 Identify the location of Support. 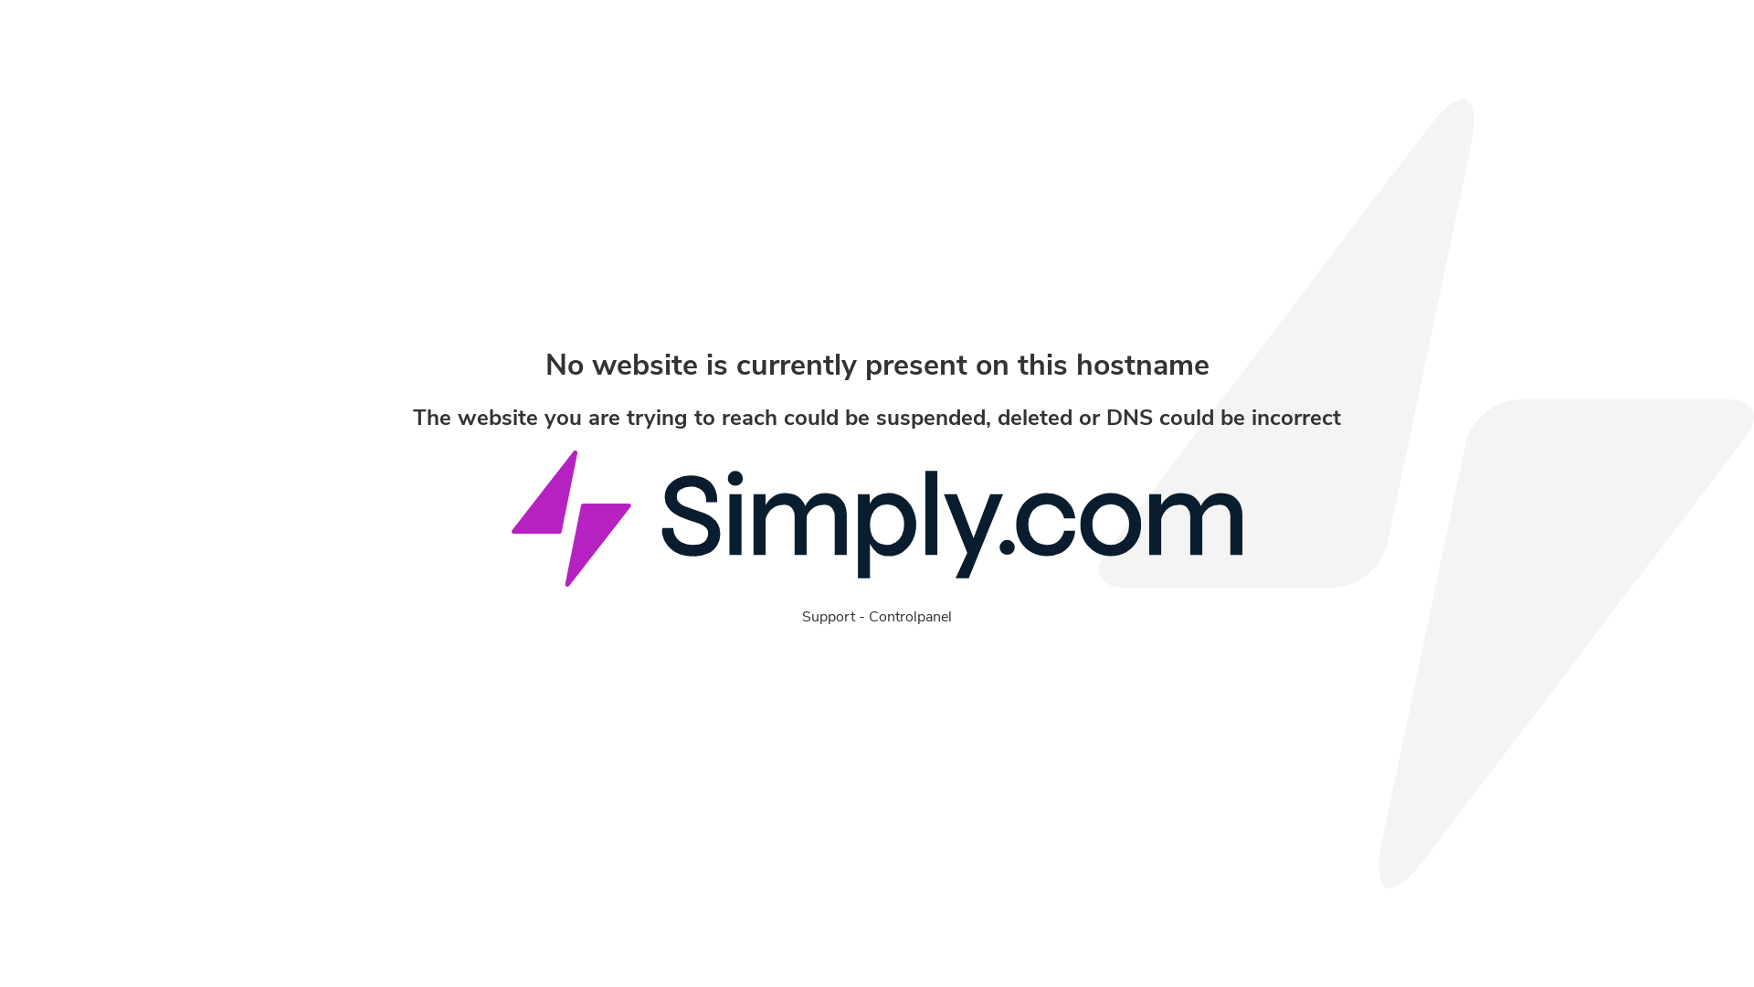
(829, 617).